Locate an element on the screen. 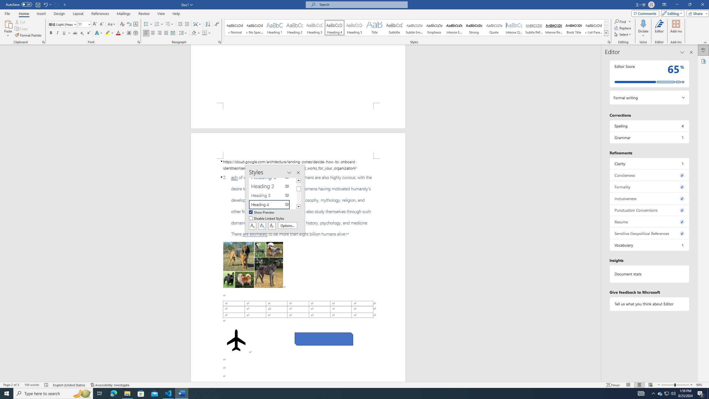 The image size is (709, 399). Find is located at coordinates (623, 22).